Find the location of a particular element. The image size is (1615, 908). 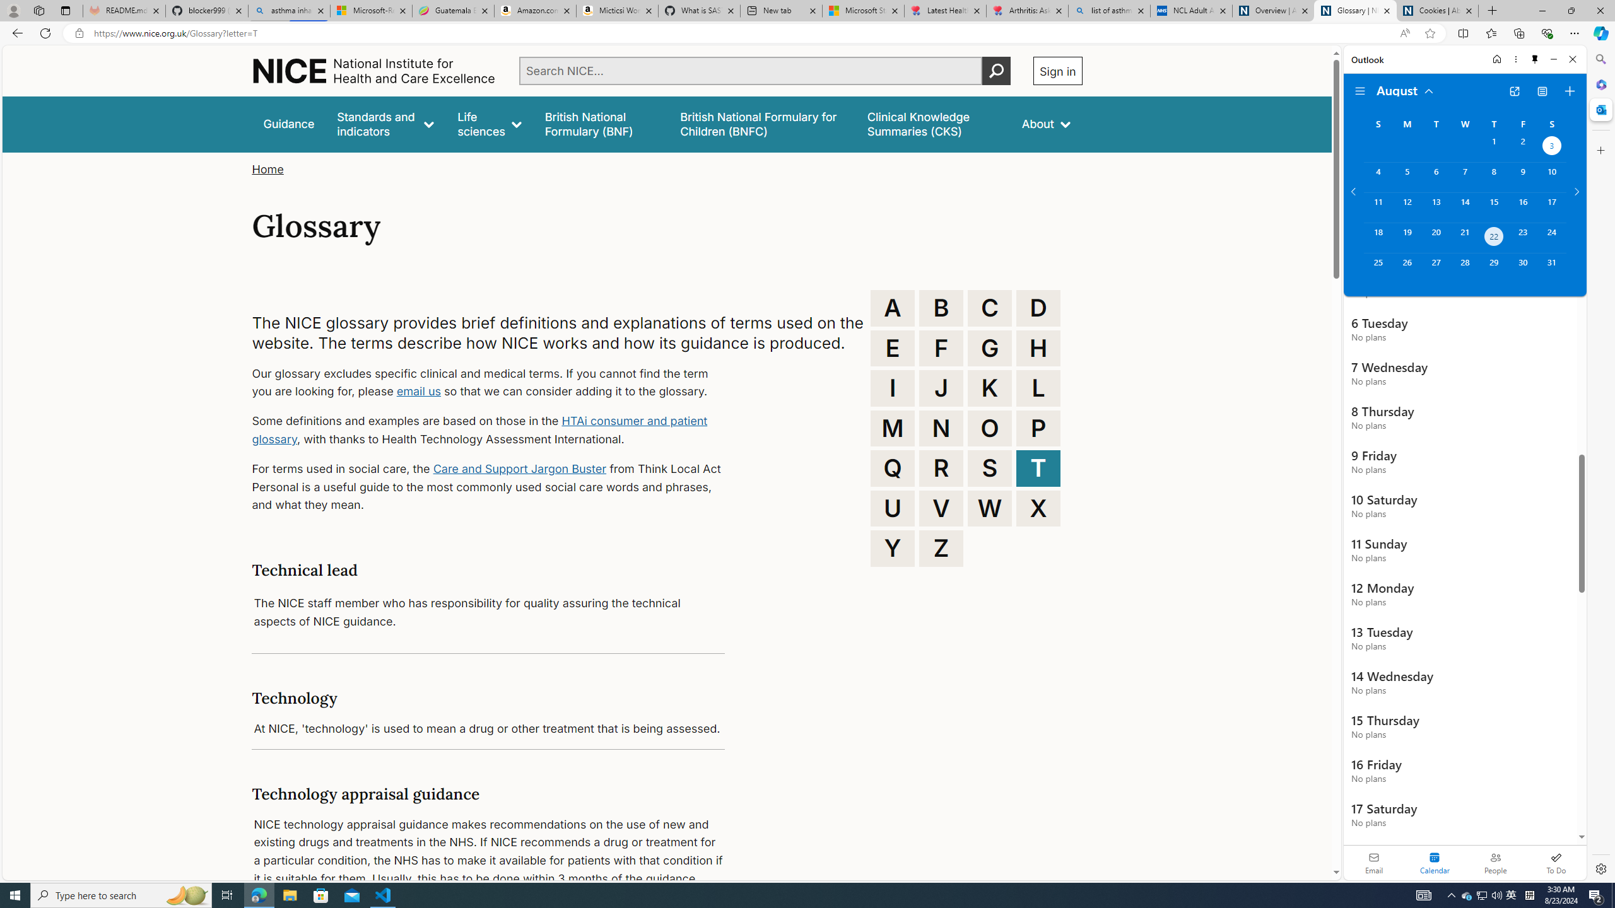

D is located at coordinates (1038, 308).